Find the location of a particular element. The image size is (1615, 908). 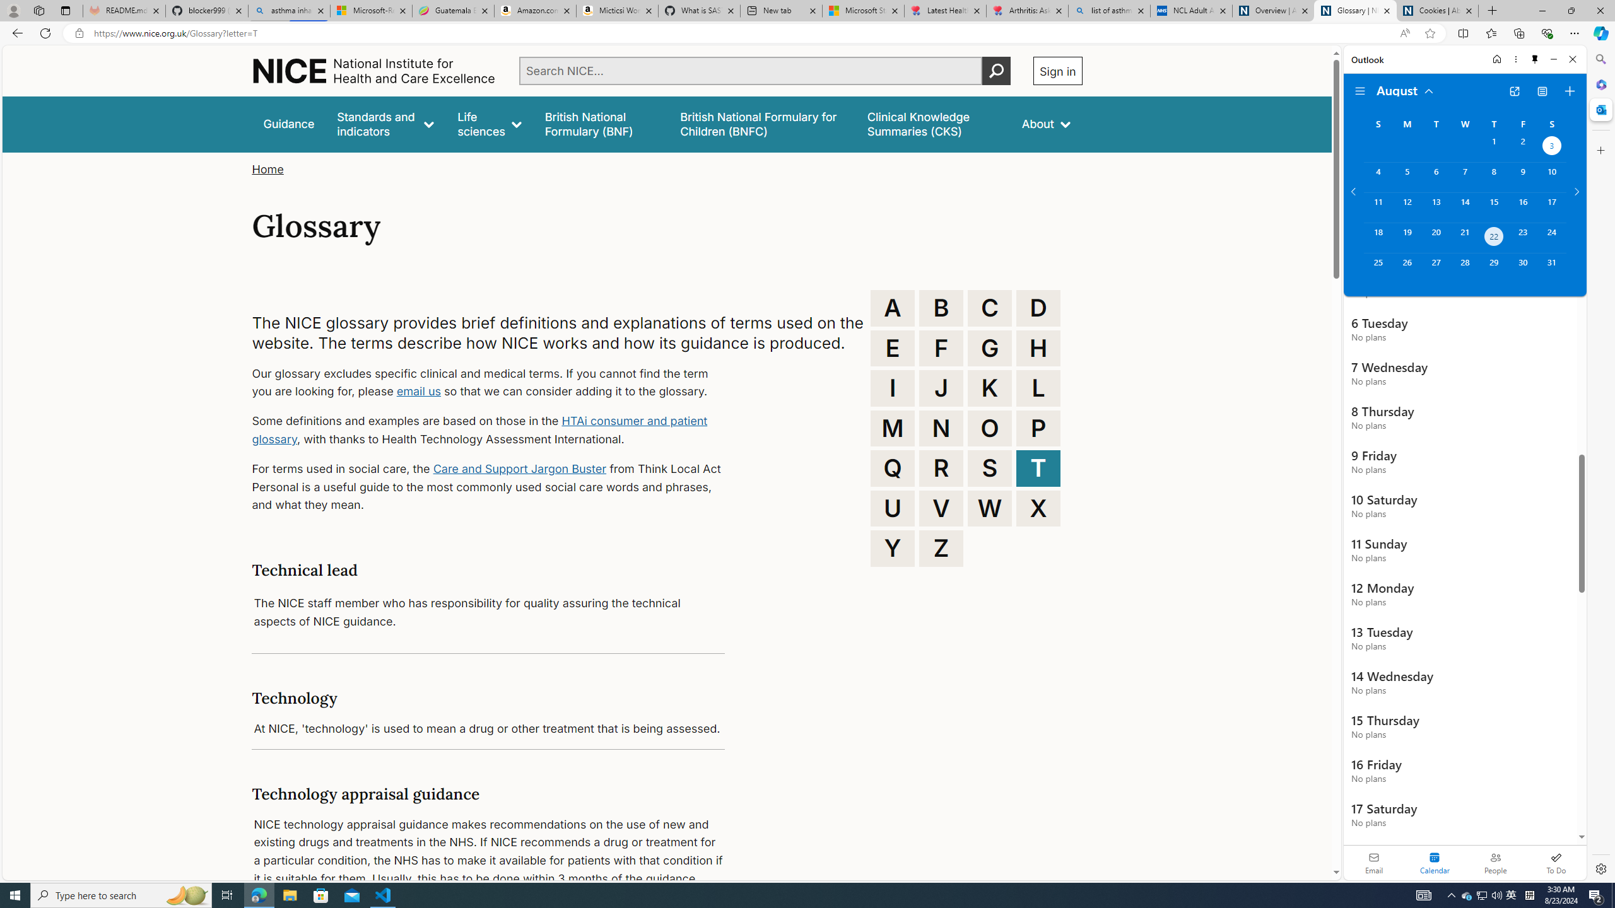

D is located at coordinates (1038, 308).